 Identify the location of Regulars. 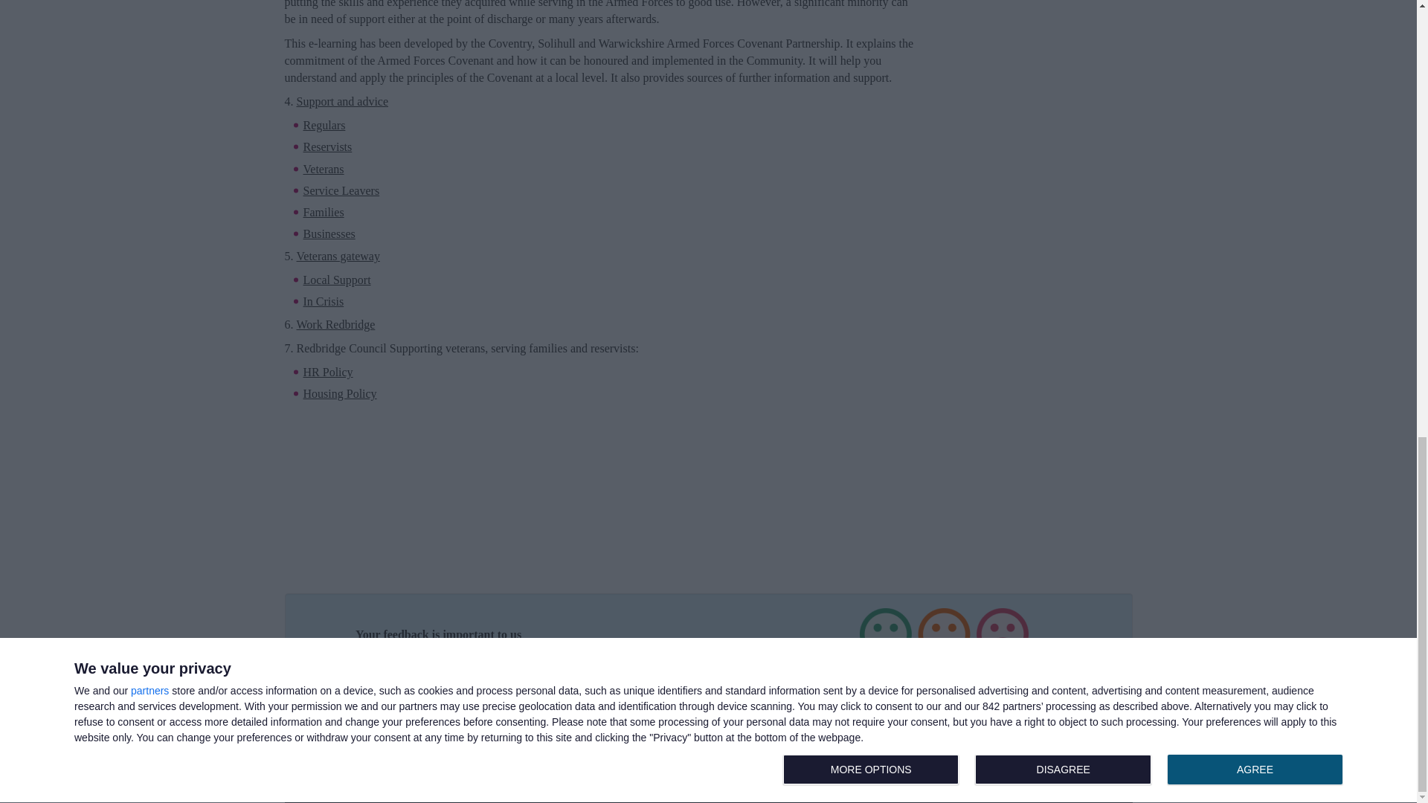
(324, 125).